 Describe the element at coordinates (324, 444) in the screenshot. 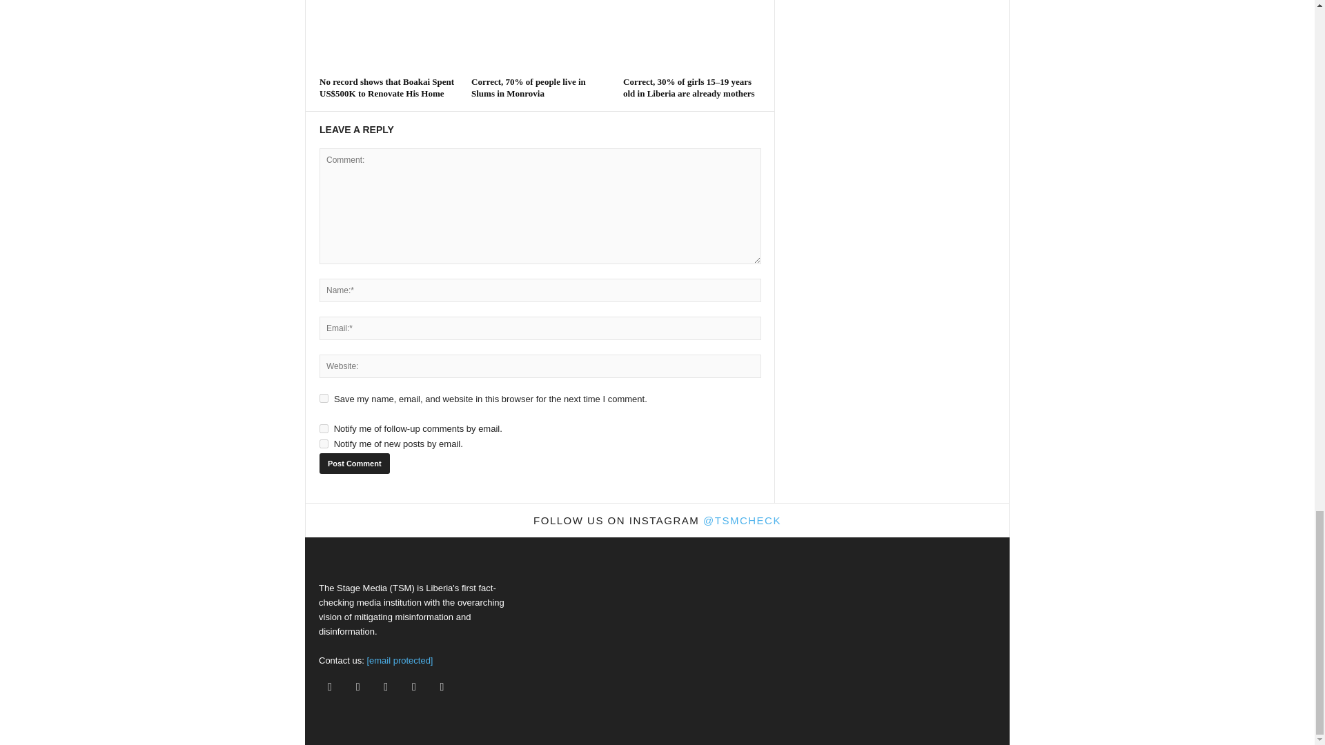

I see `subscribe` at that location.